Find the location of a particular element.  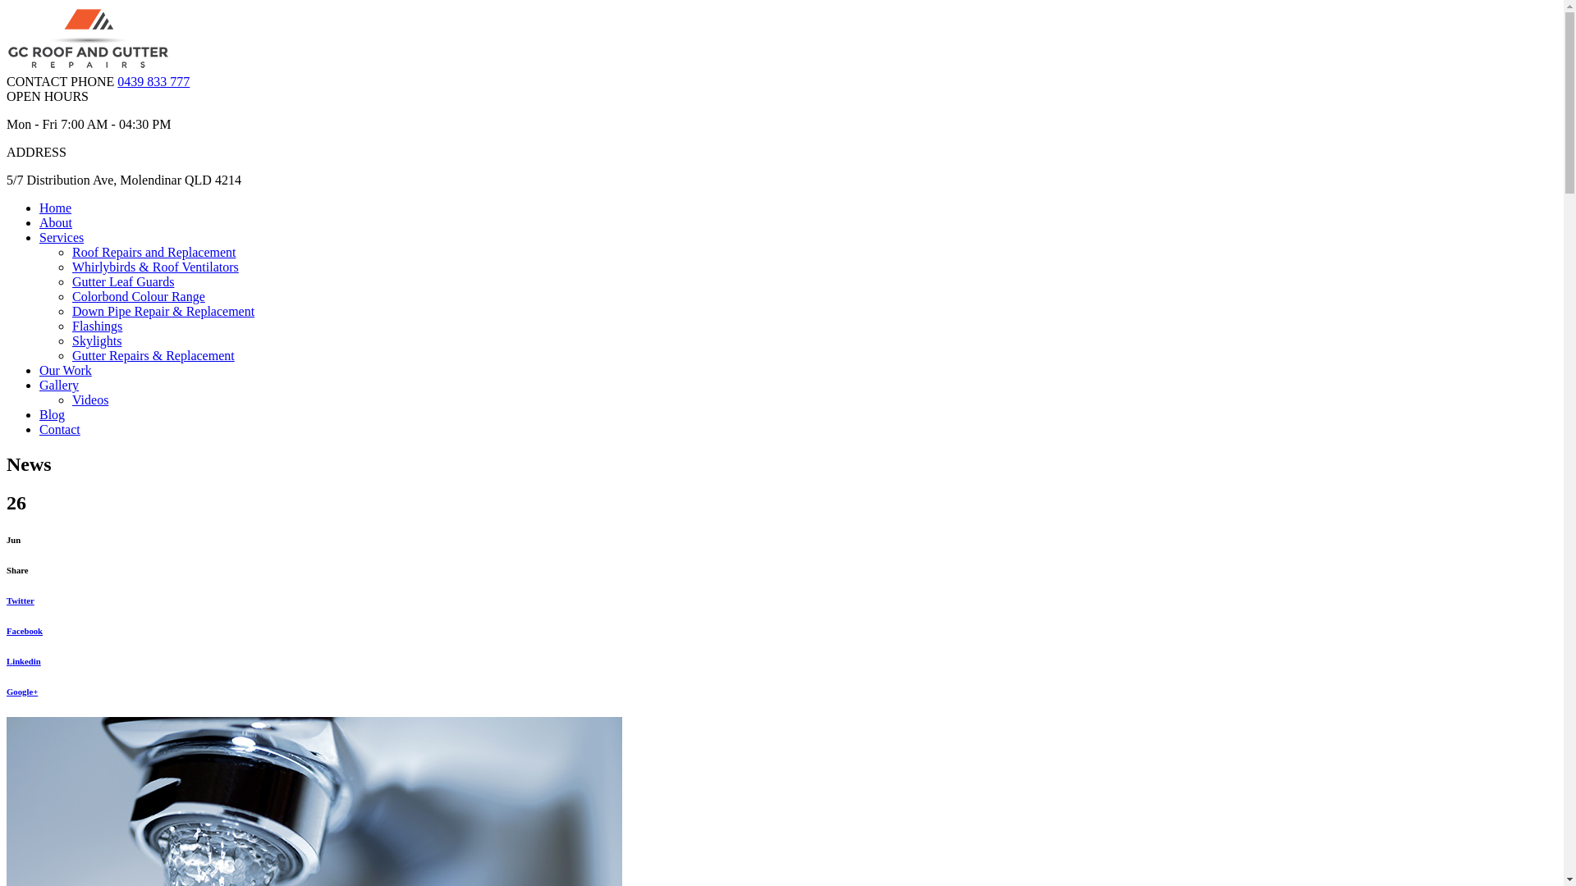

Services is located at coordinates (62, 238).